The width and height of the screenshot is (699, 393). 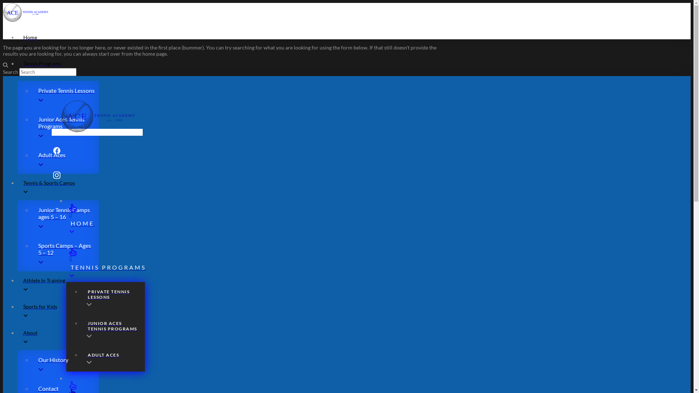 What do you see at coordinates (354, 68) in the screenshot?
I see `Tennis Programs` at bounding box center [354, 68].